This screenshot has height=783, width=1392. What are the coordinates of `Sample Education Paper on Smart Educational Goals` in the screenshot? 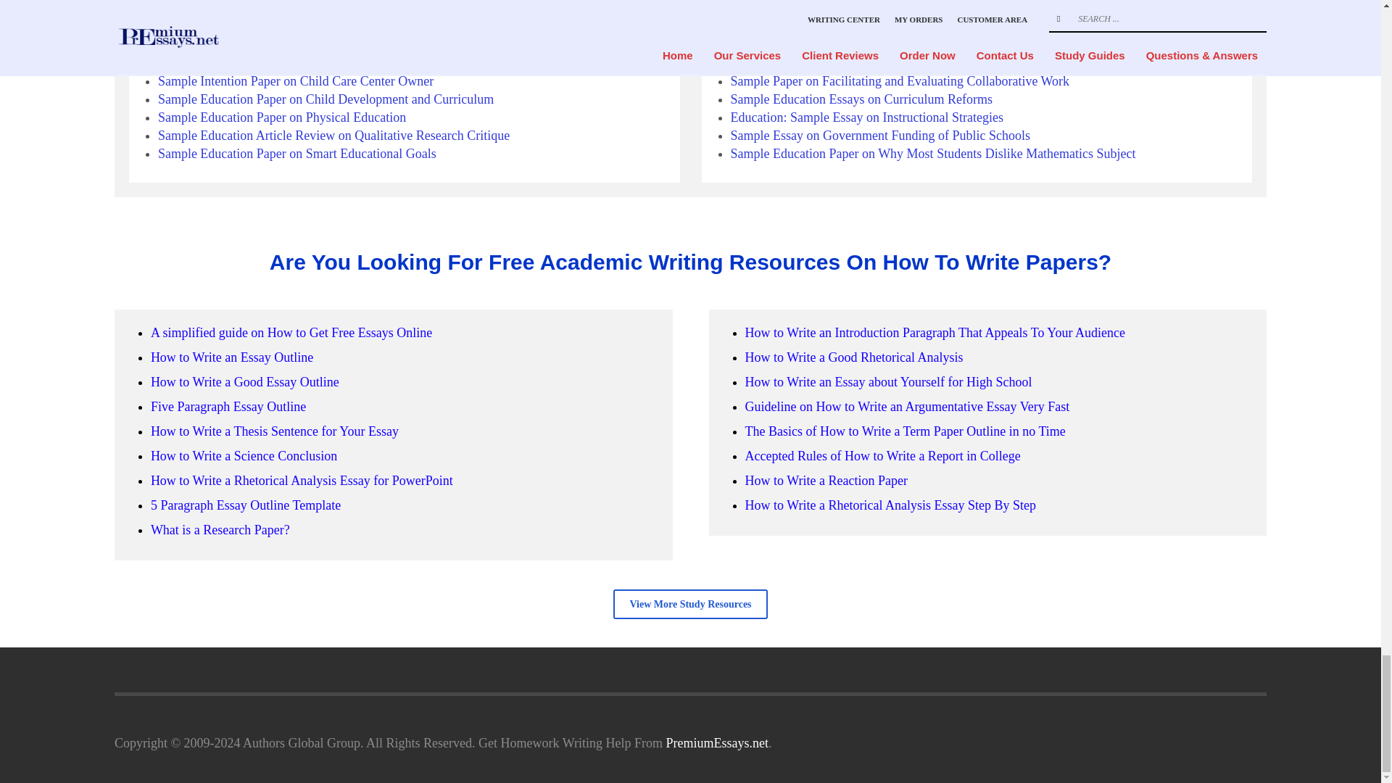 It's located at (297, 154).